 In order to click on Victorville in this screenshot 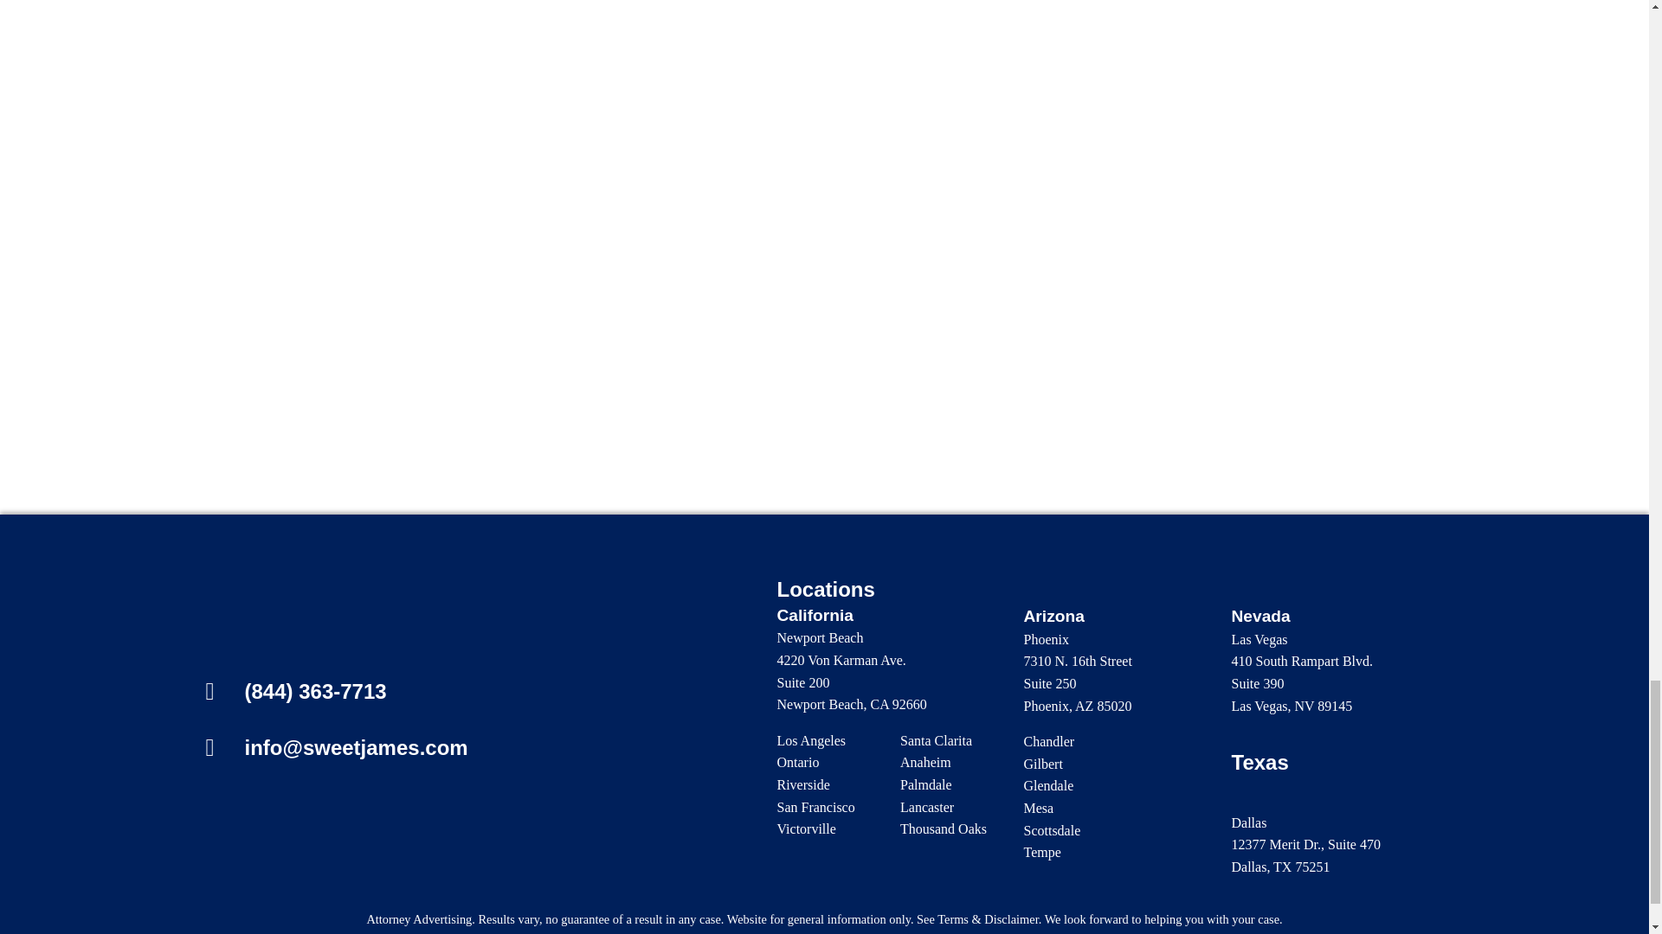, I will do `click(807, 828)`.